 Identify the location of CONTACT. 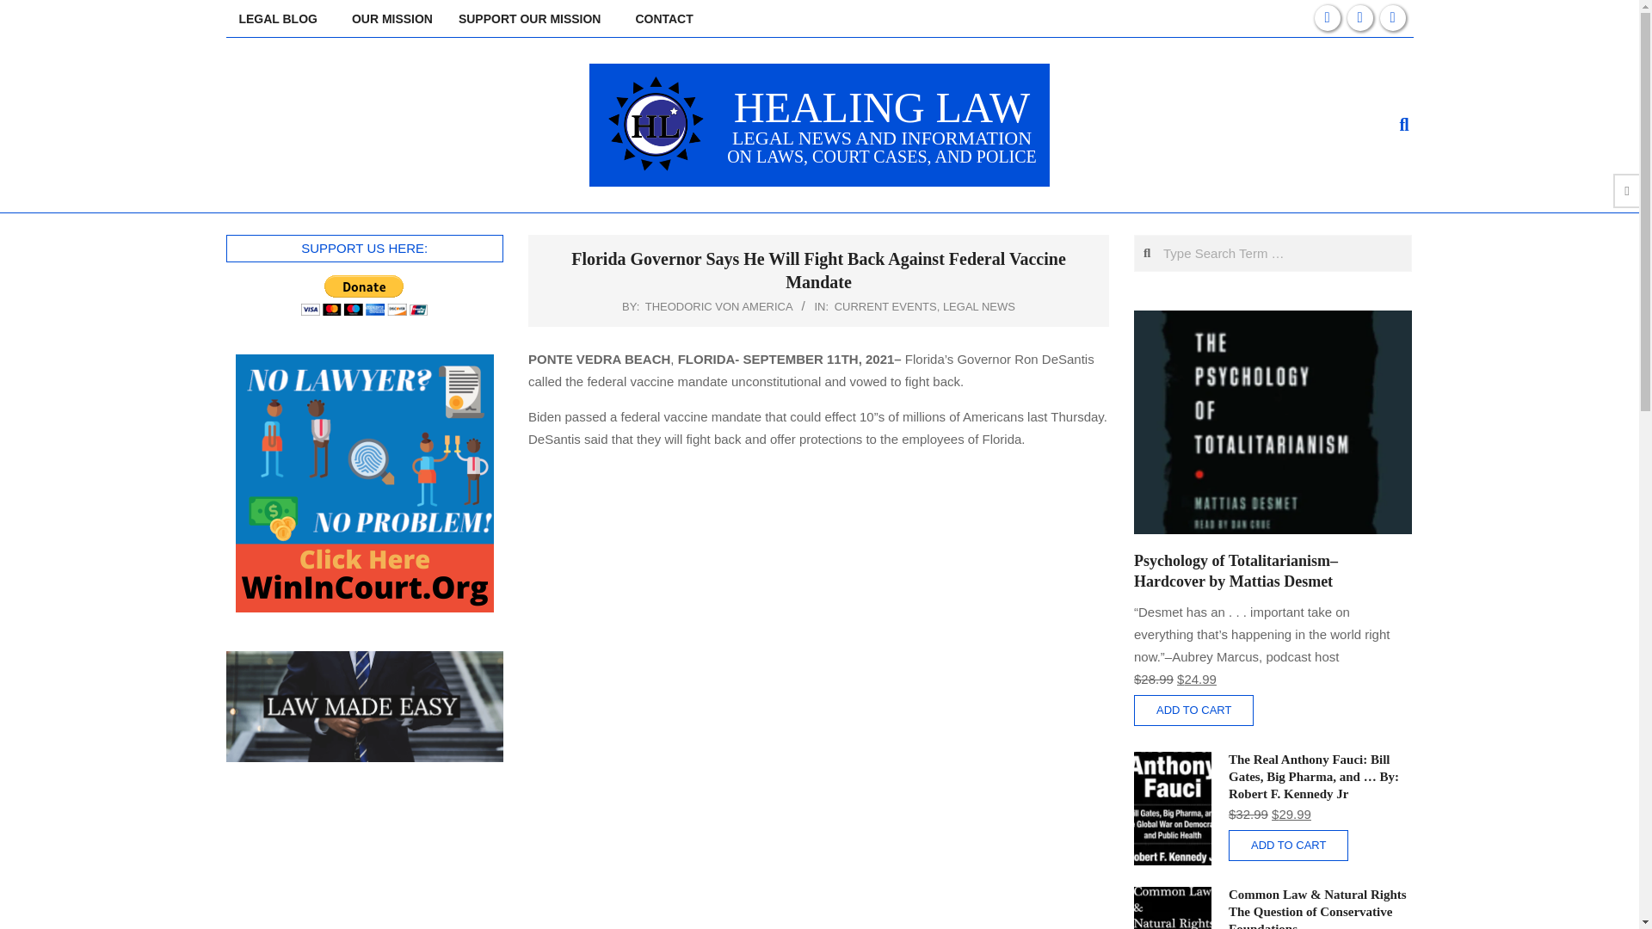
(663, 19).